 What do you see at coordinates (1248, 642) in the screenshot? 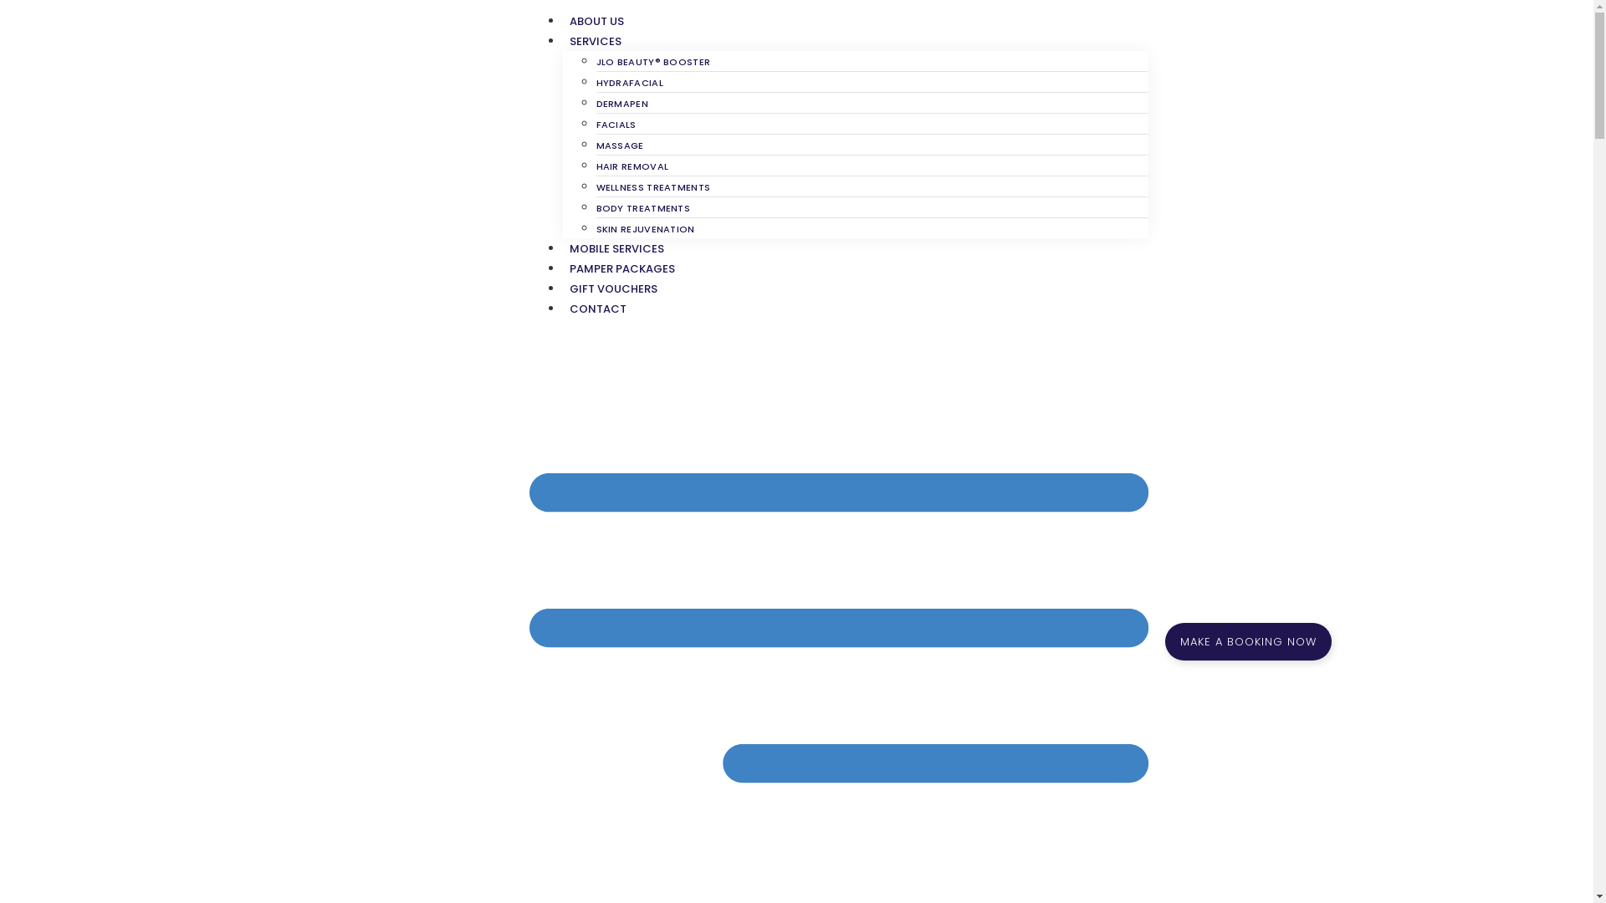
I see `MAKE A BOOKING NOW` at bounding box center [1248, 642].